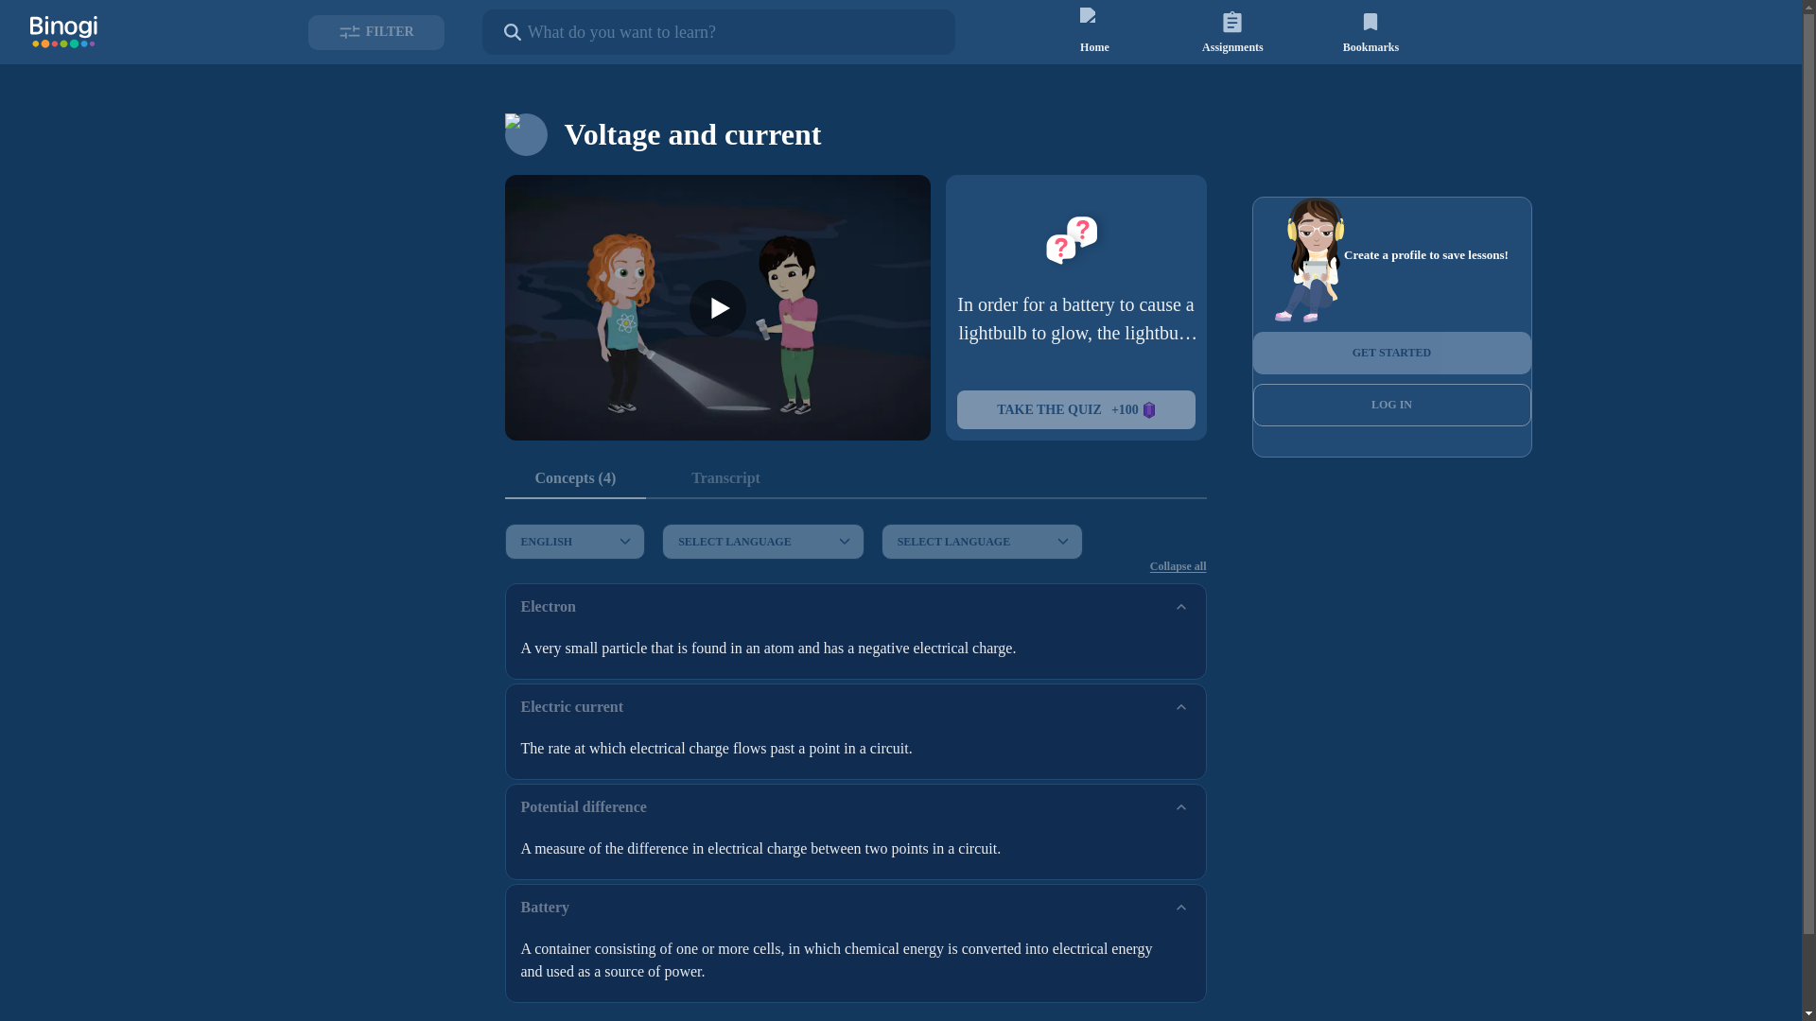 The image size is (1816, 1021). Describe the element at coordinates (725, 479) in the screenshot. I see `Transcript` at that location.